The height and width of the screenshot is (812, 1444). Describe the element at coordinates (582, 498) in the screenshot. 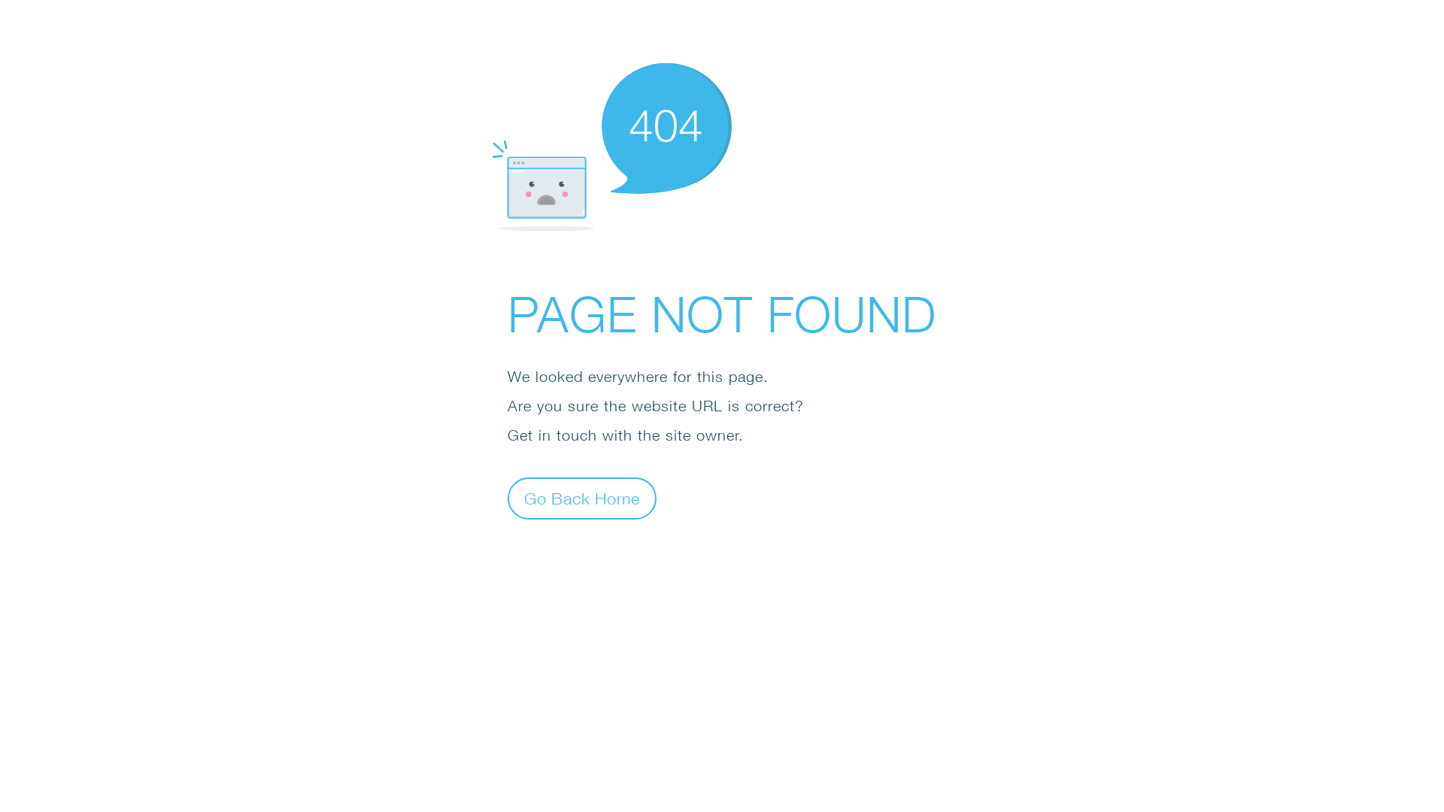

I see `Go Back Home` at that location.